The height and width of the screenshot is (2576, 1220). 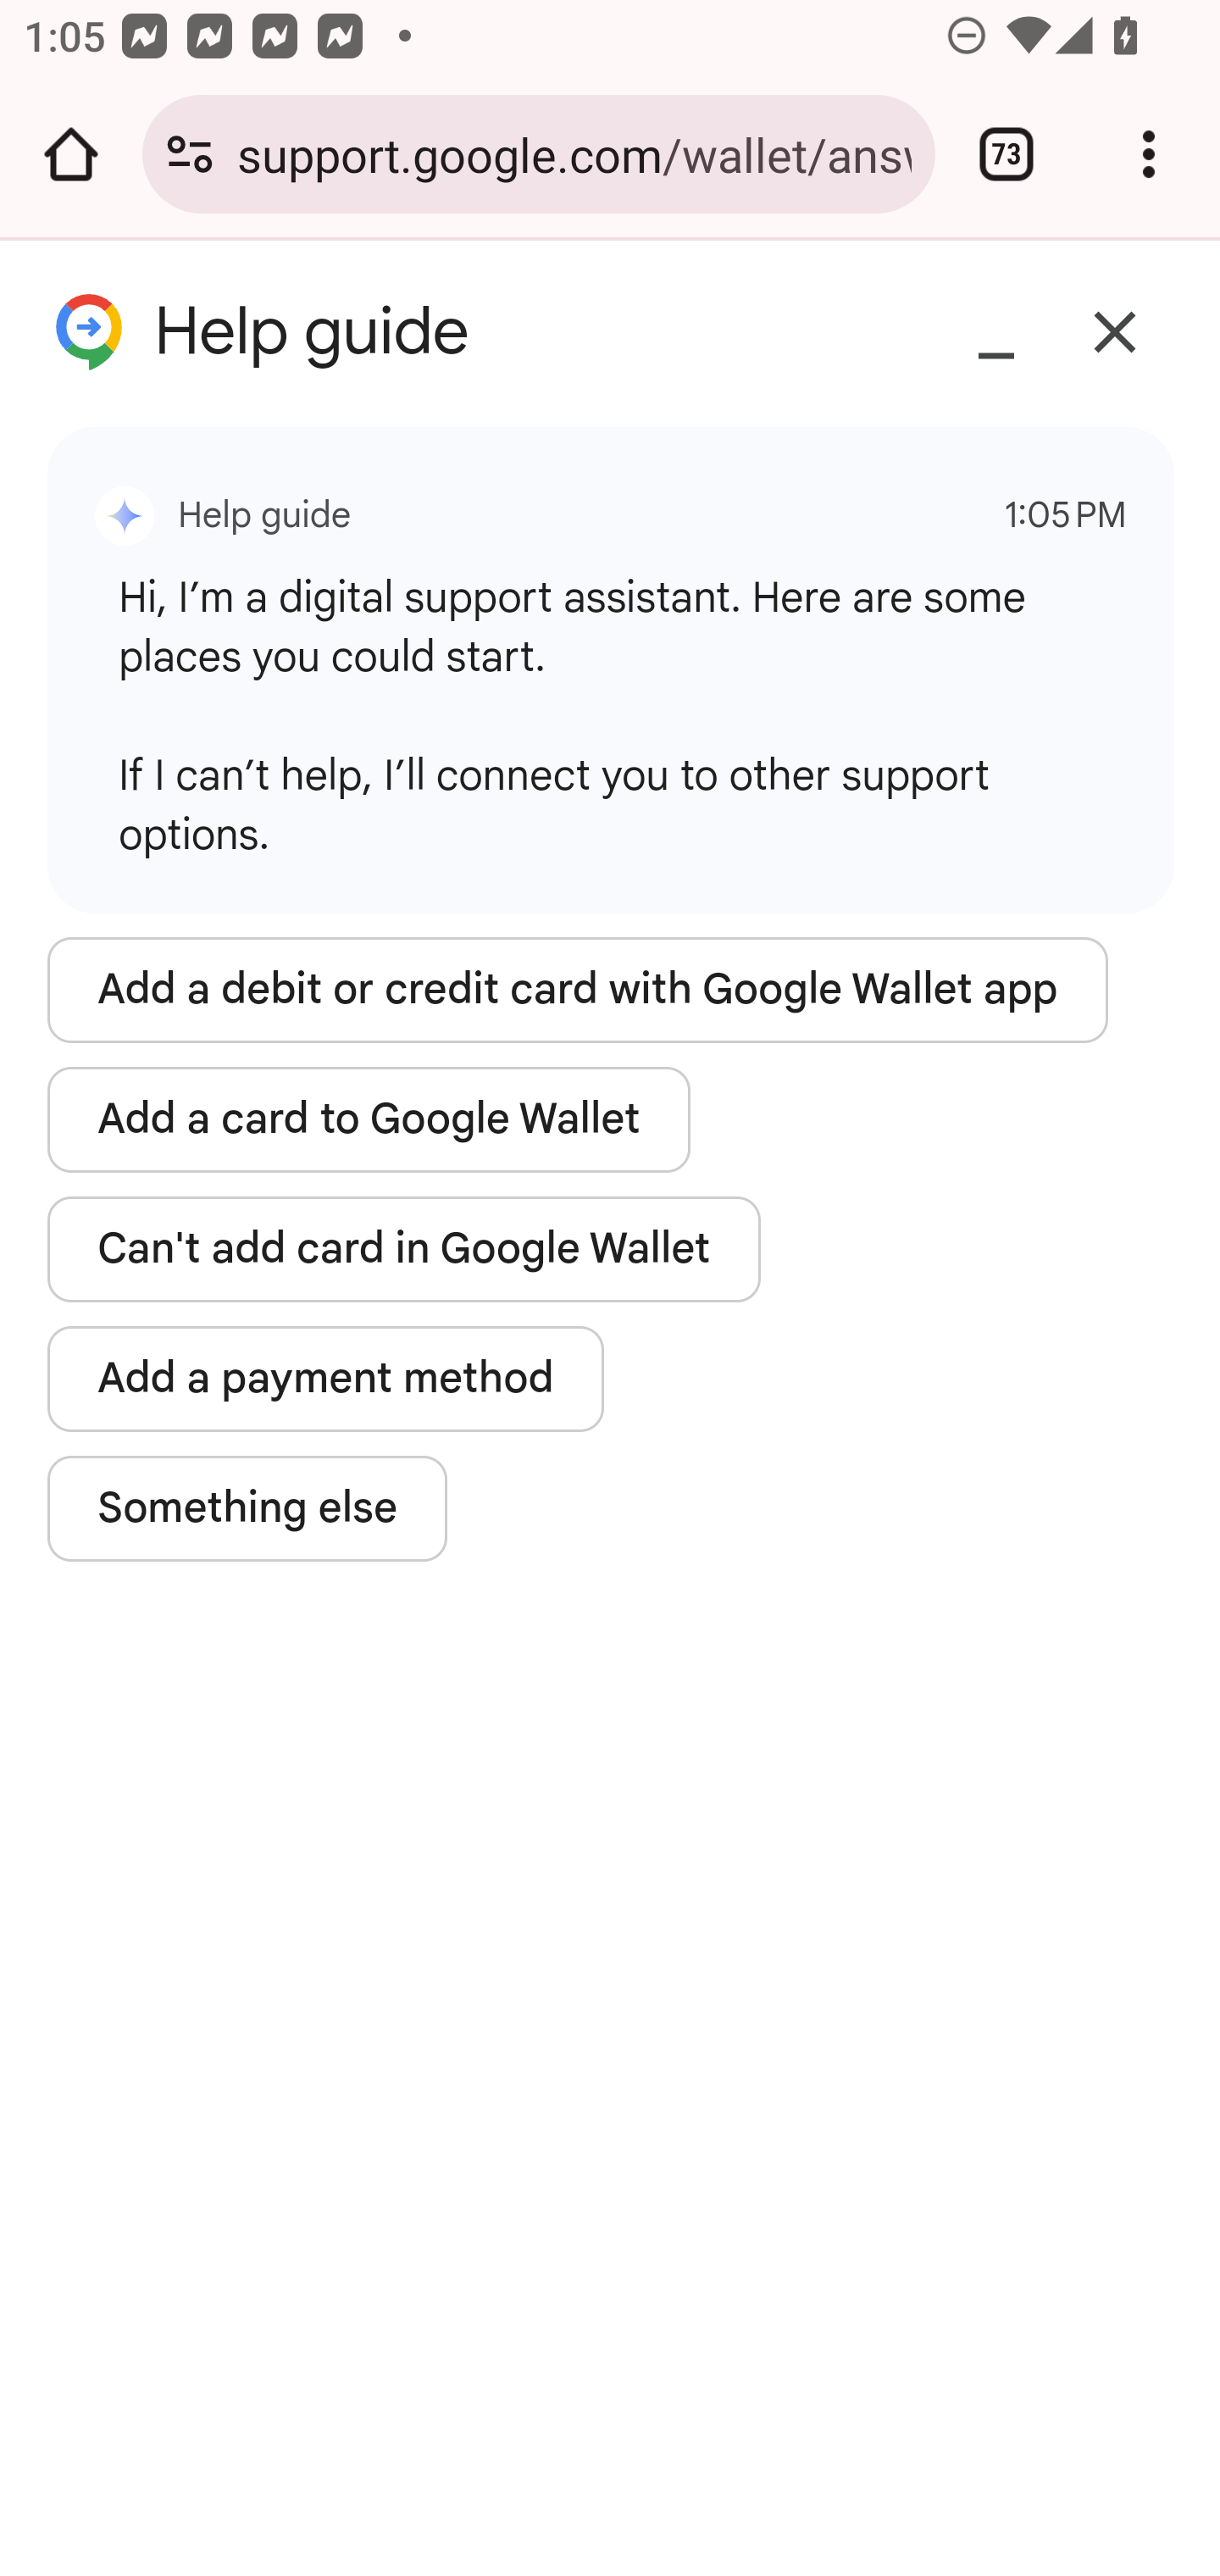 I want to click on Switch or close tabs, so click(x=1006, y=154).